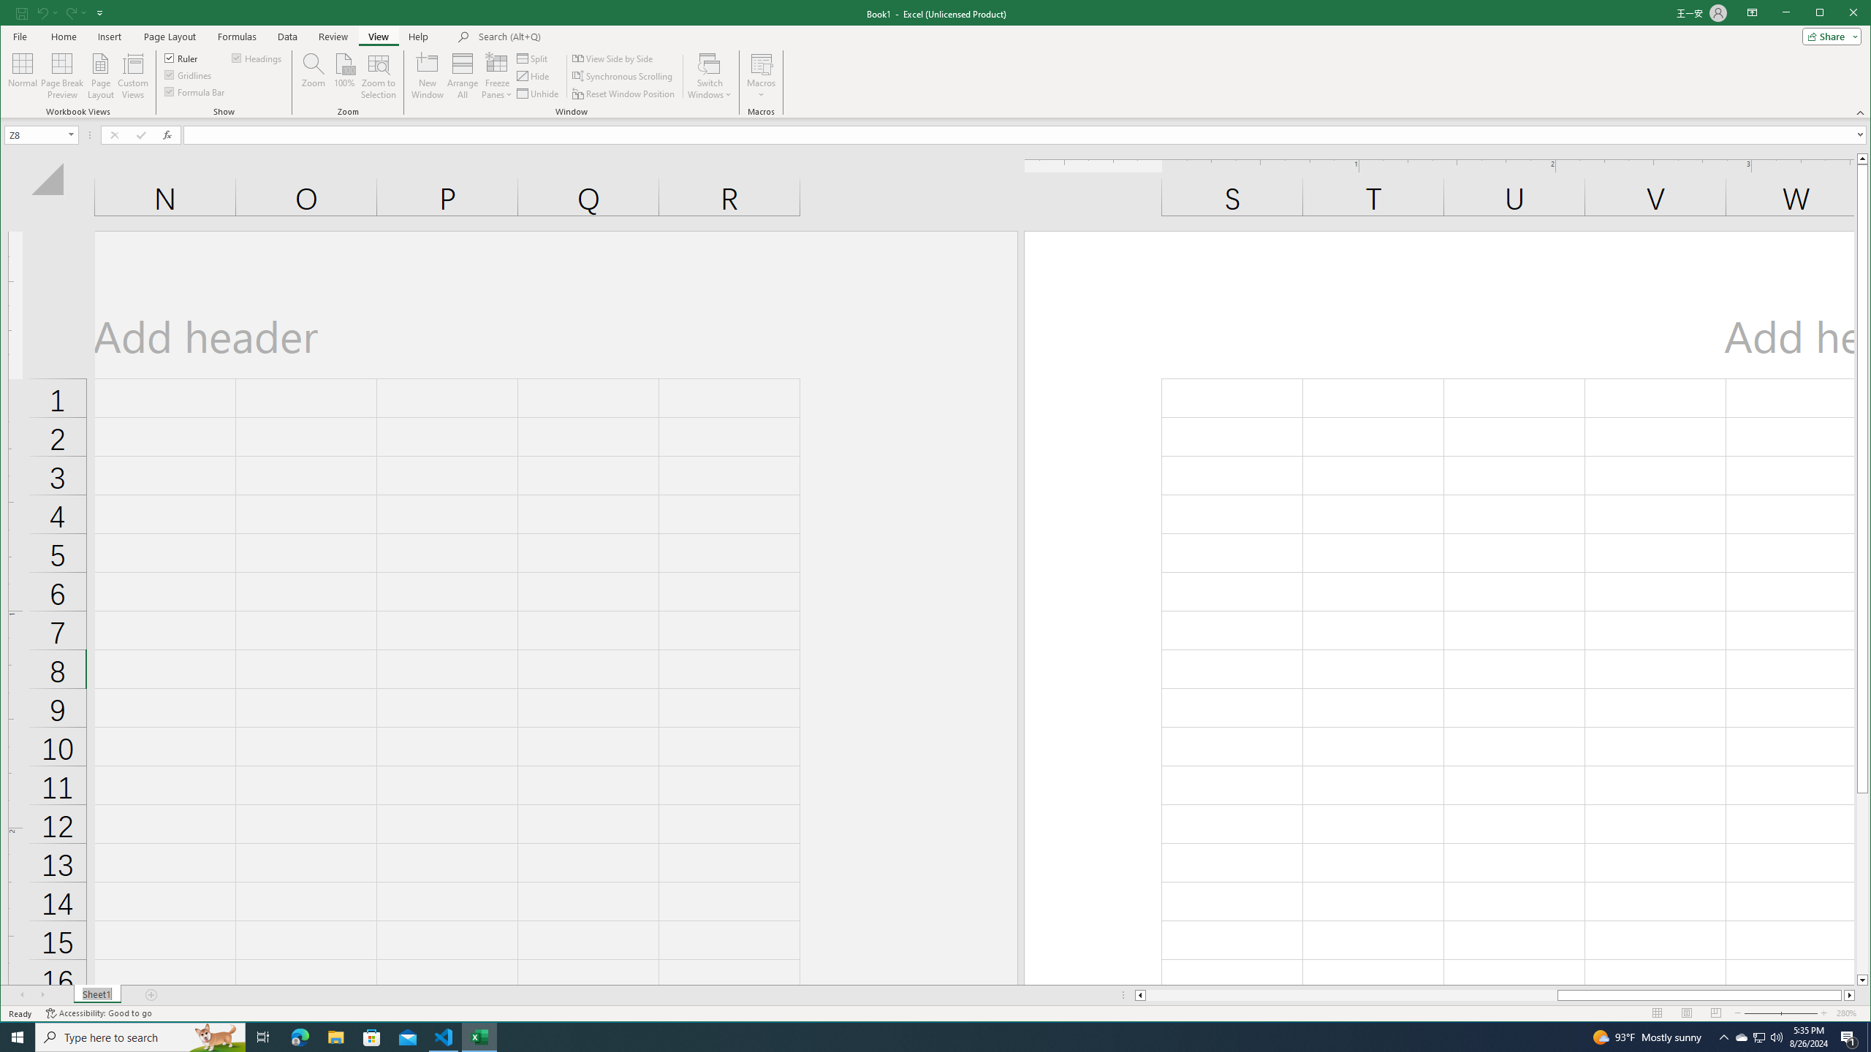  Describe the element at coordinates (96, 995) in the screenshot. I see `Sheet Tab` at that location.